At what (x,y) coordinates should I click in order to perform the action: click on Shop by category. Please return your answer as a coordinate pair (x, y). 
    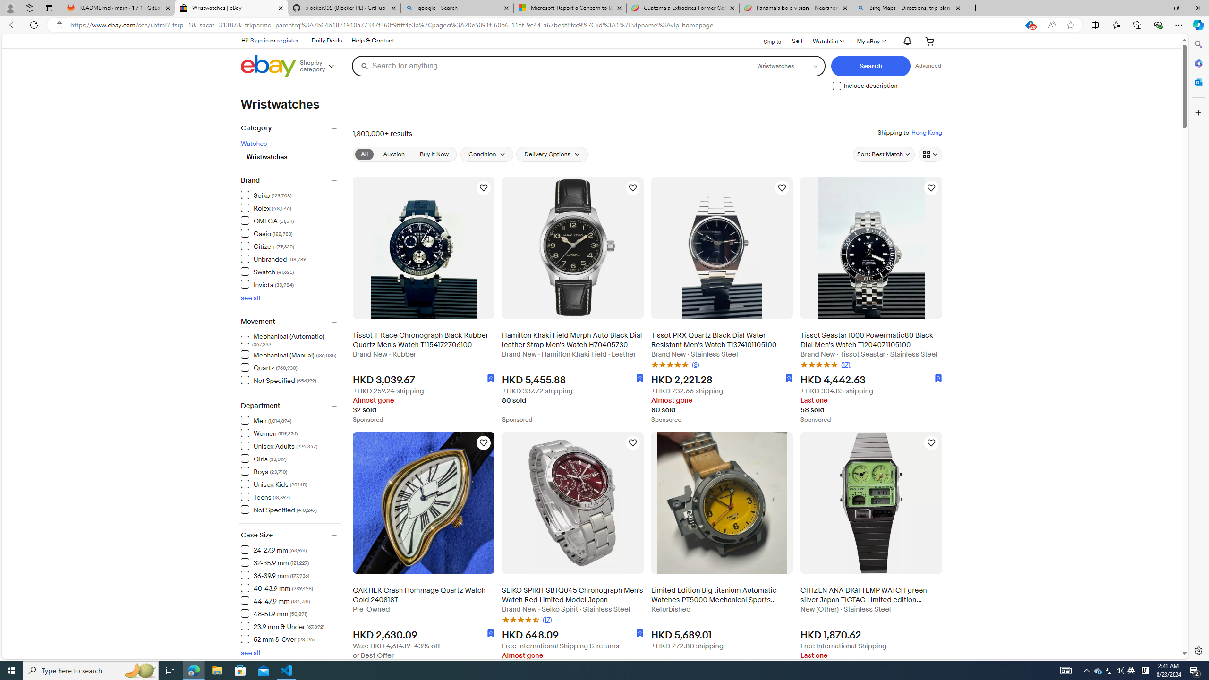
    Looking at the image, I should click on (321, 66).